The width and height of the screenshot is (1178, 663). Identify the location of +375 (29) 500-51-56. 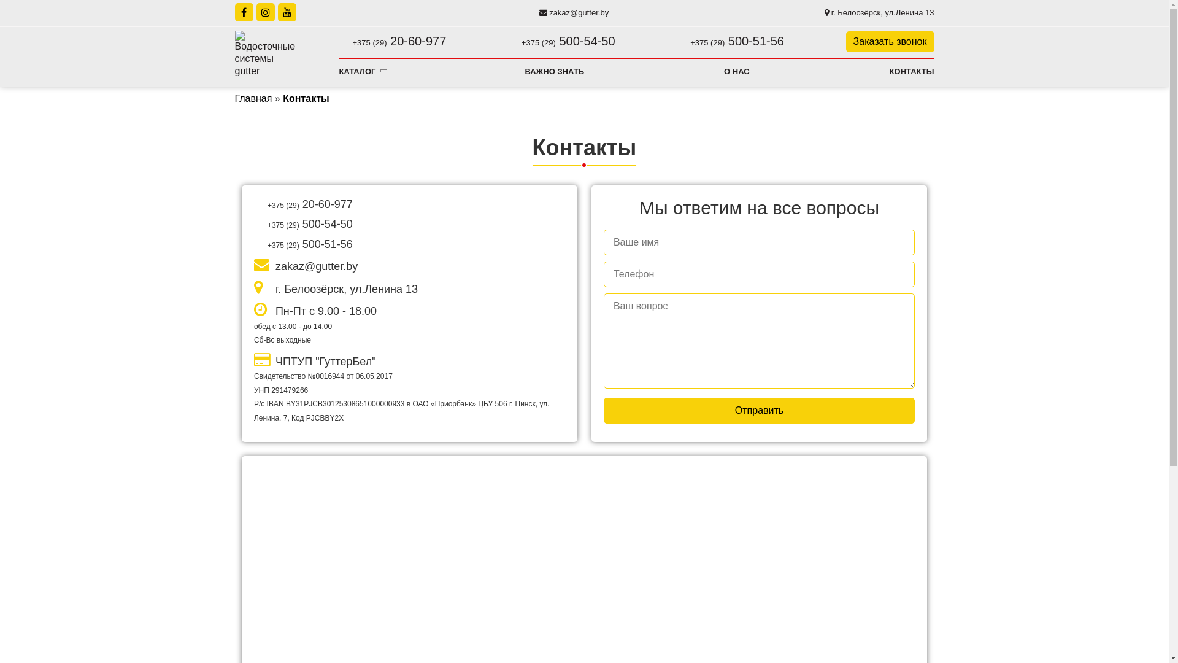
(730, 42).